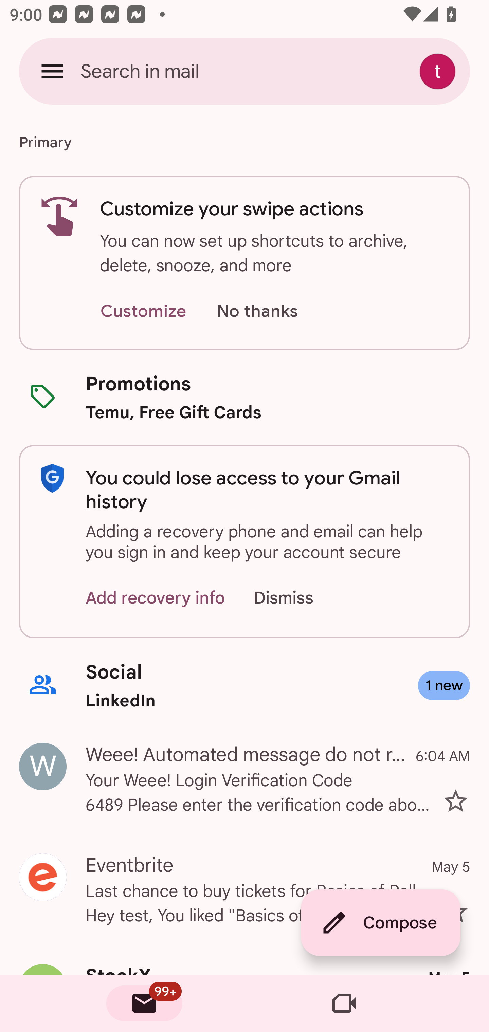 The image size is (489, 1032). What do you see at coordinates (52, 71) in the screenshot?
I see `Open navigation drawer` at bounding box center [52, 71].